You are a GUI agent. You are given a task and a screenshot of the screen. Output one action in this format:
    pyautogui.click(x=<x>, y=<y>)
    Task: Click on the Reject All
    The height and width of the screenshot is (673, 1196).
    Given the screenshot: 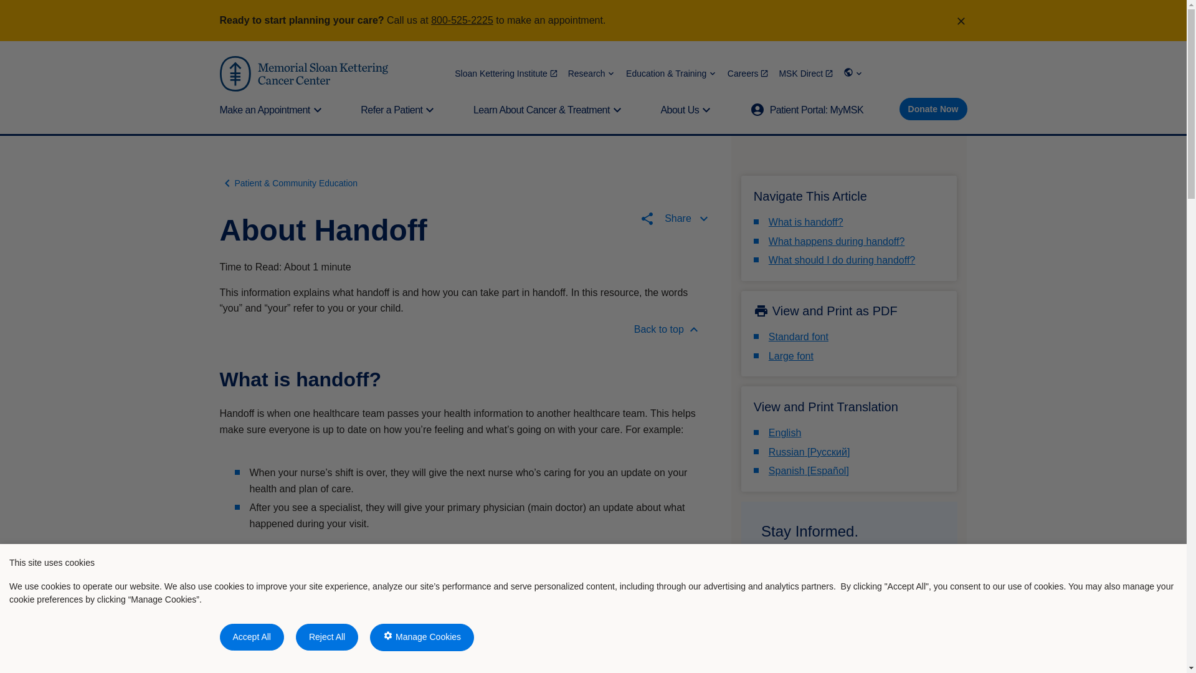 What is the action you would take?
    pyautogui.click(x=326, y=637)
    